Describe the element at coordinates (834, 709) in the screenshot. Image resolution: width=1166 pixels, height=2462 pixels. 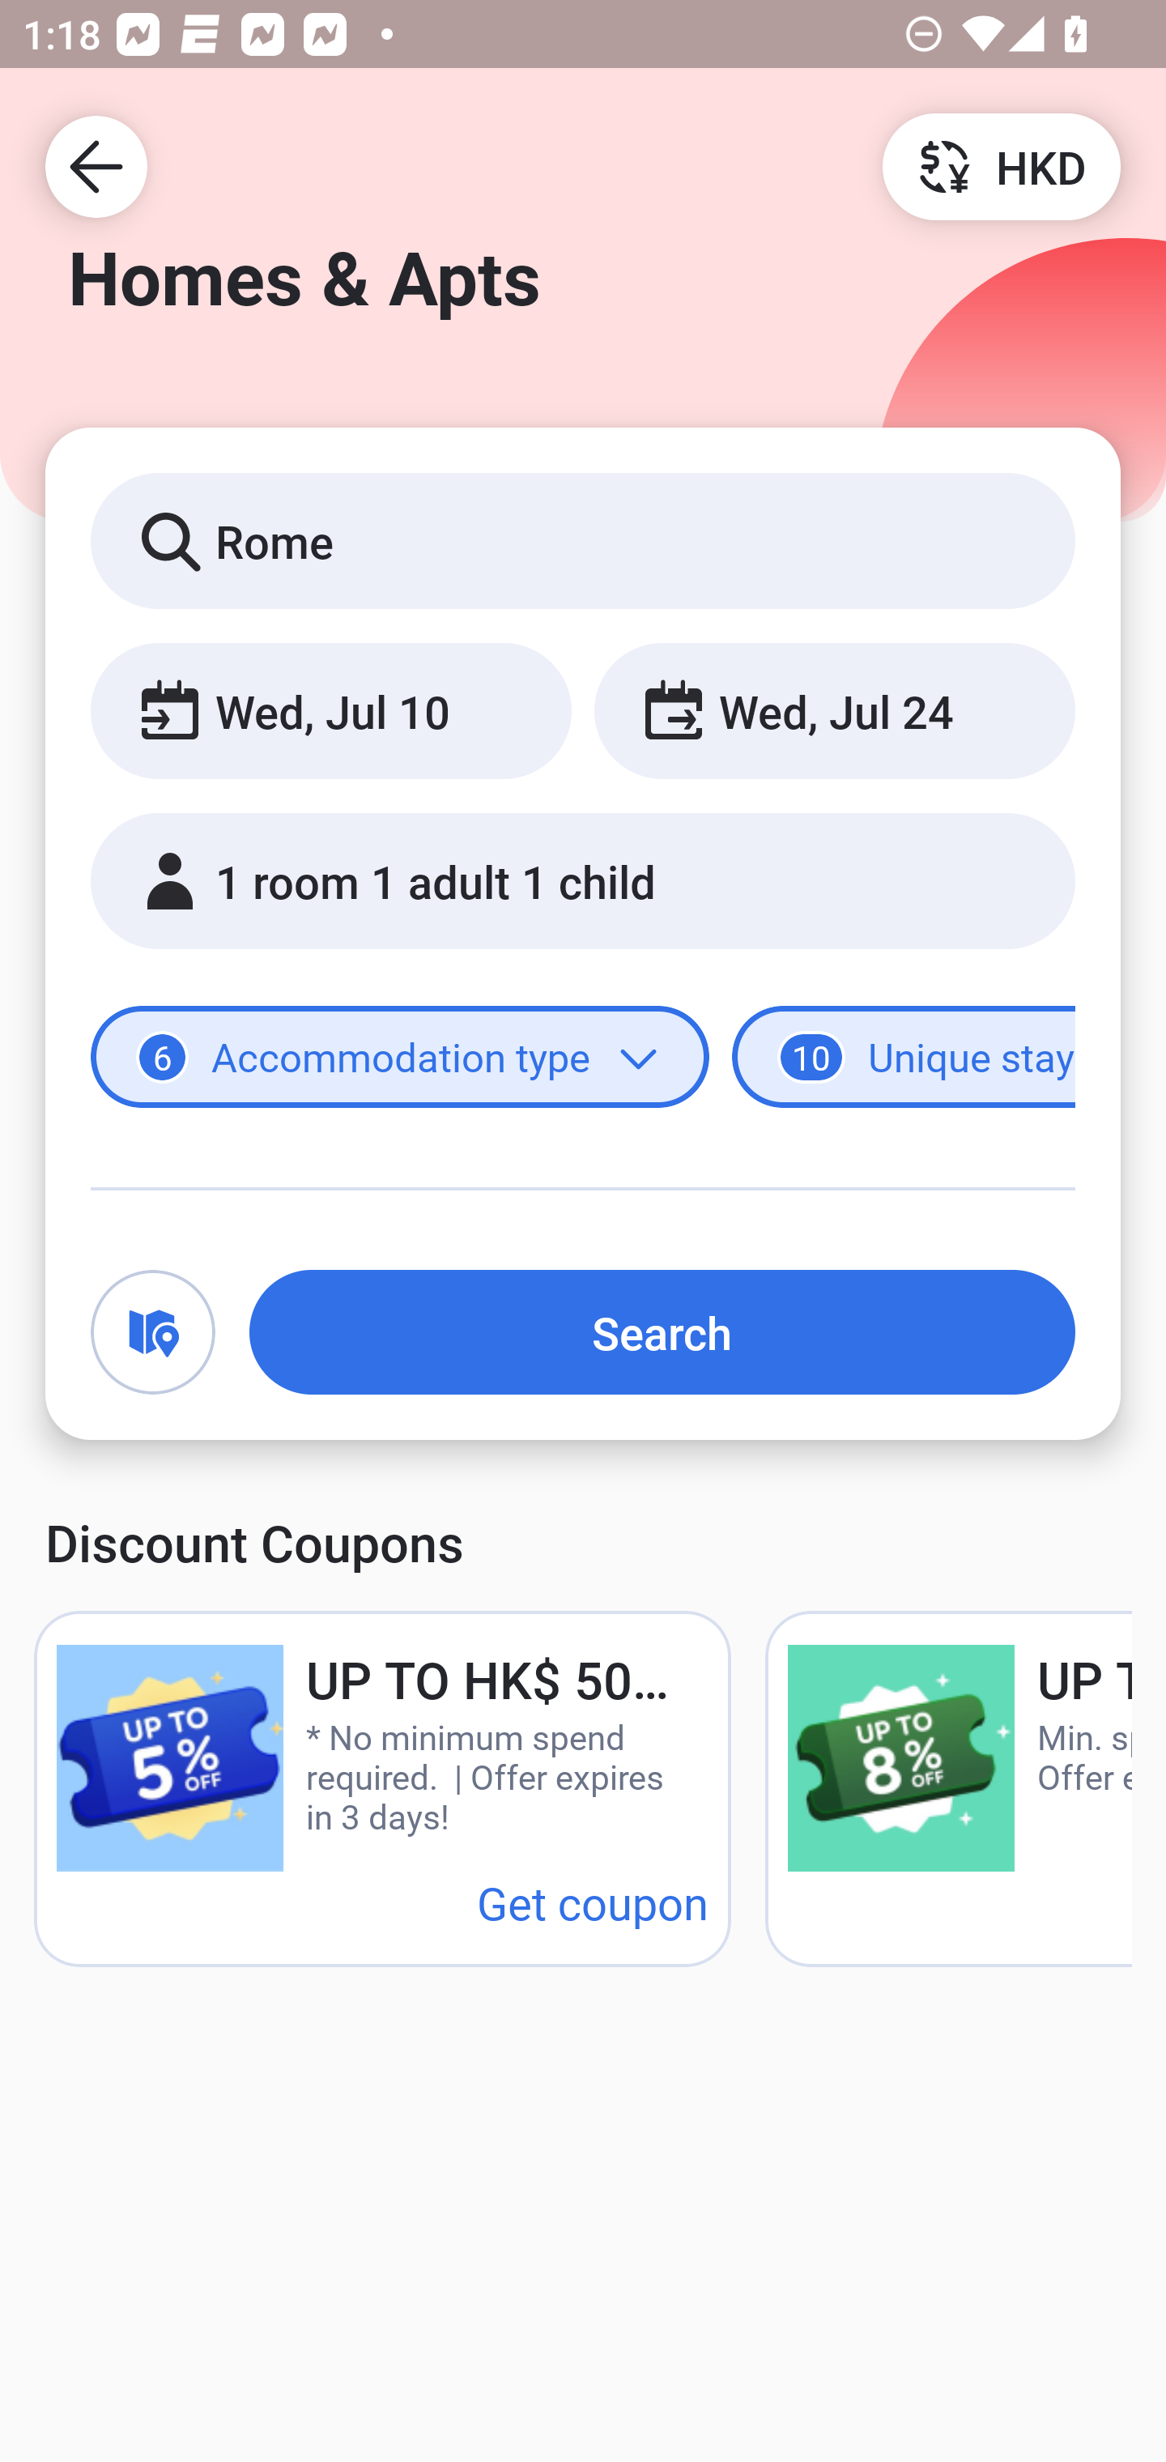
I see `Wed, Jul 24` at that location.